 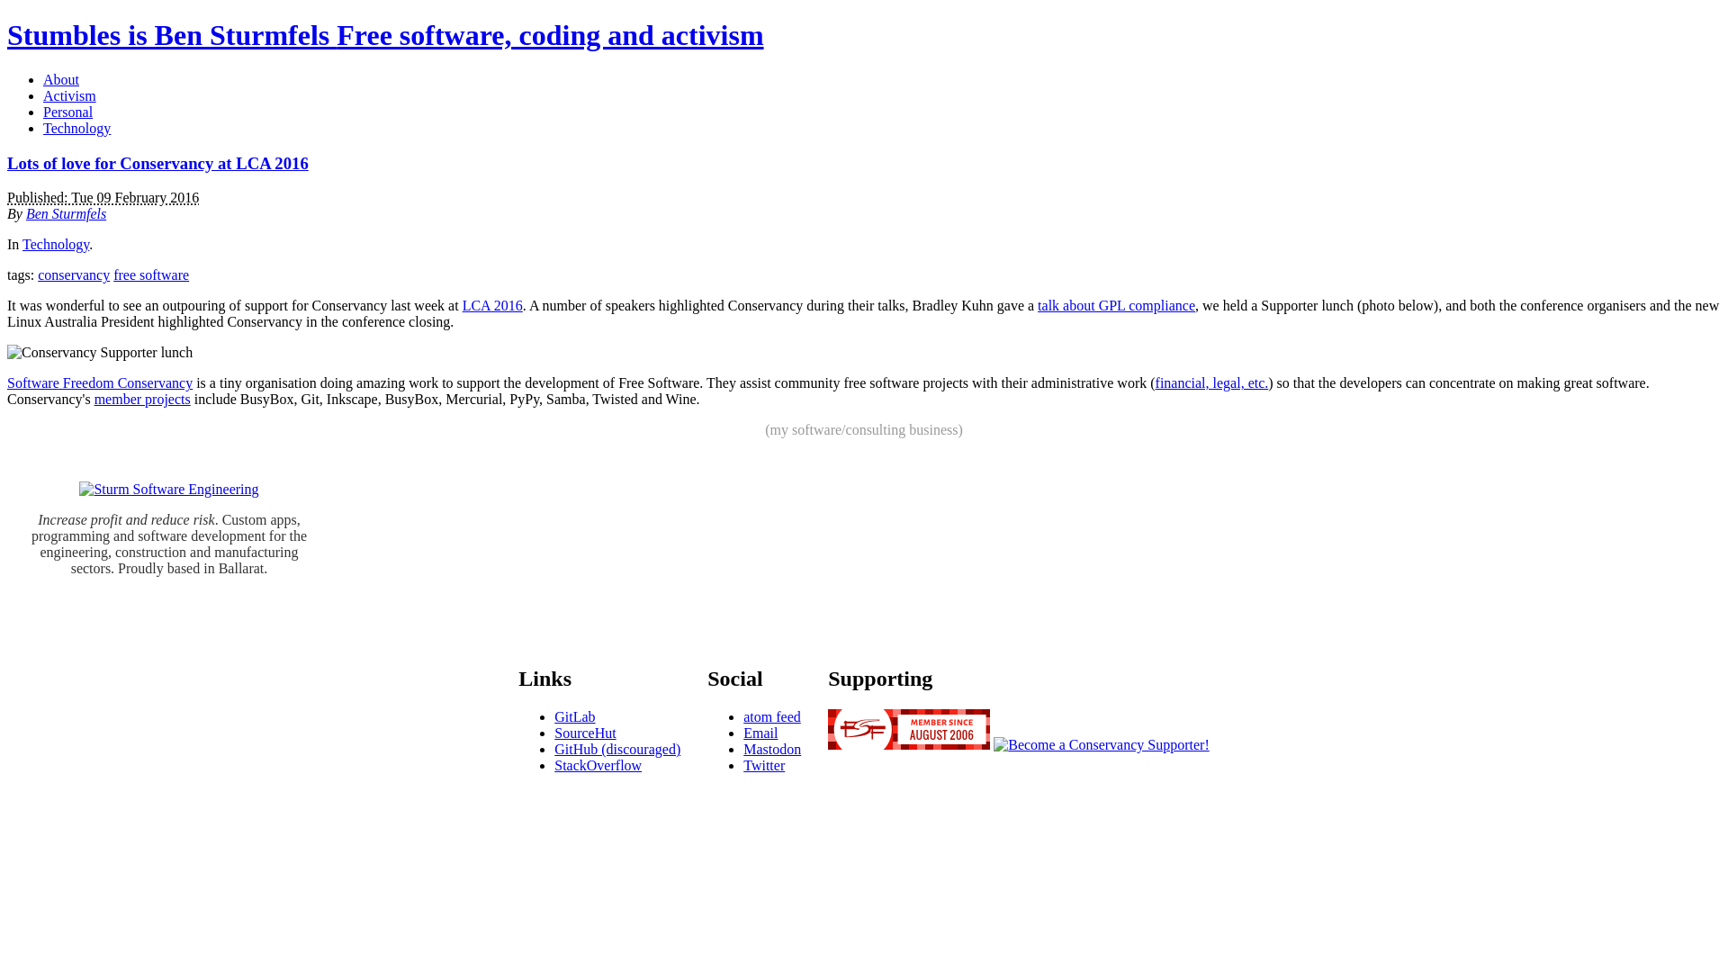 I want to click on Personal, so click(x=68, y=112).